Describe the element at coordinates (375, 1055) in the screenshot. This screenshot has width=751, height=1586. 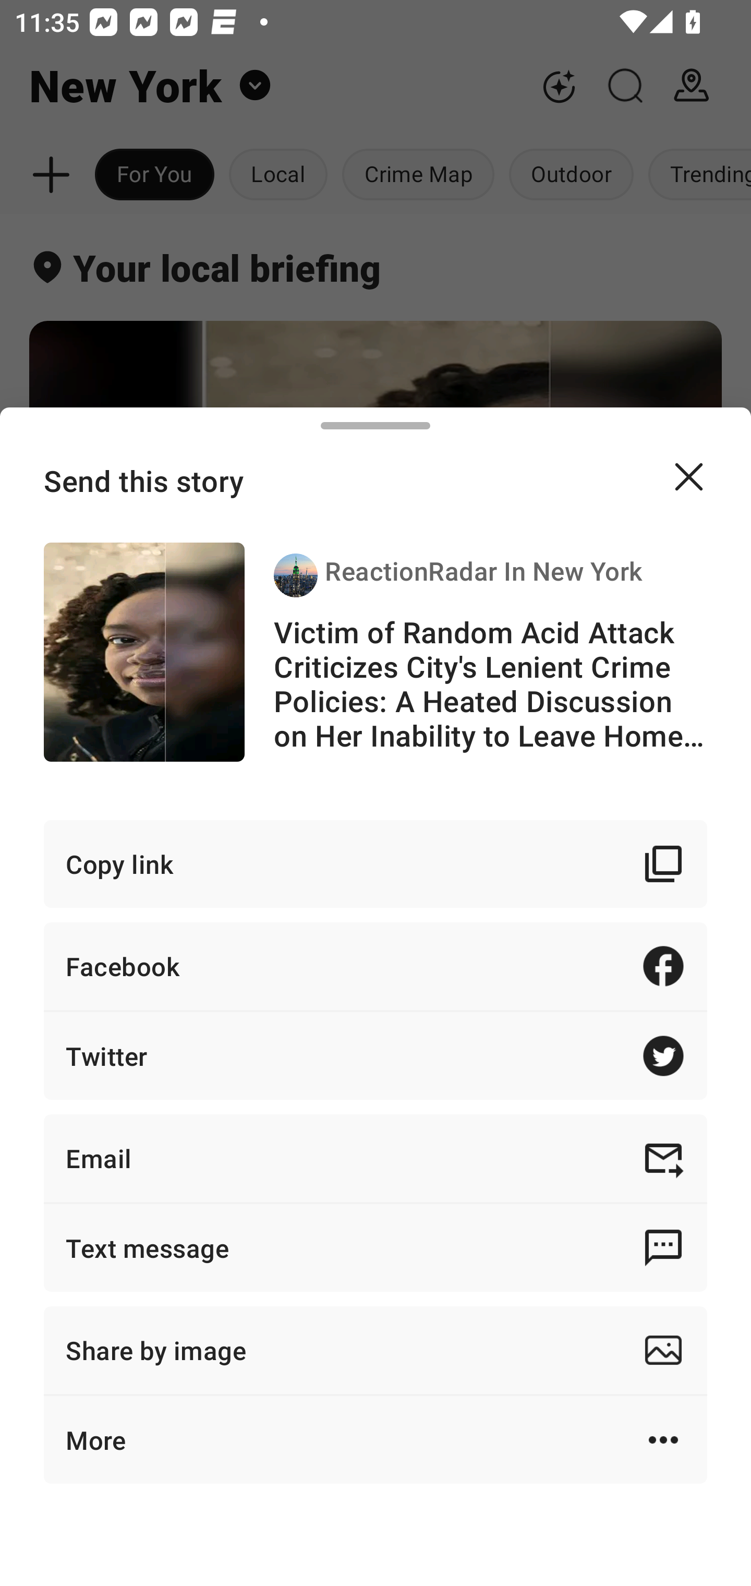
I see `Twitter` at that location.